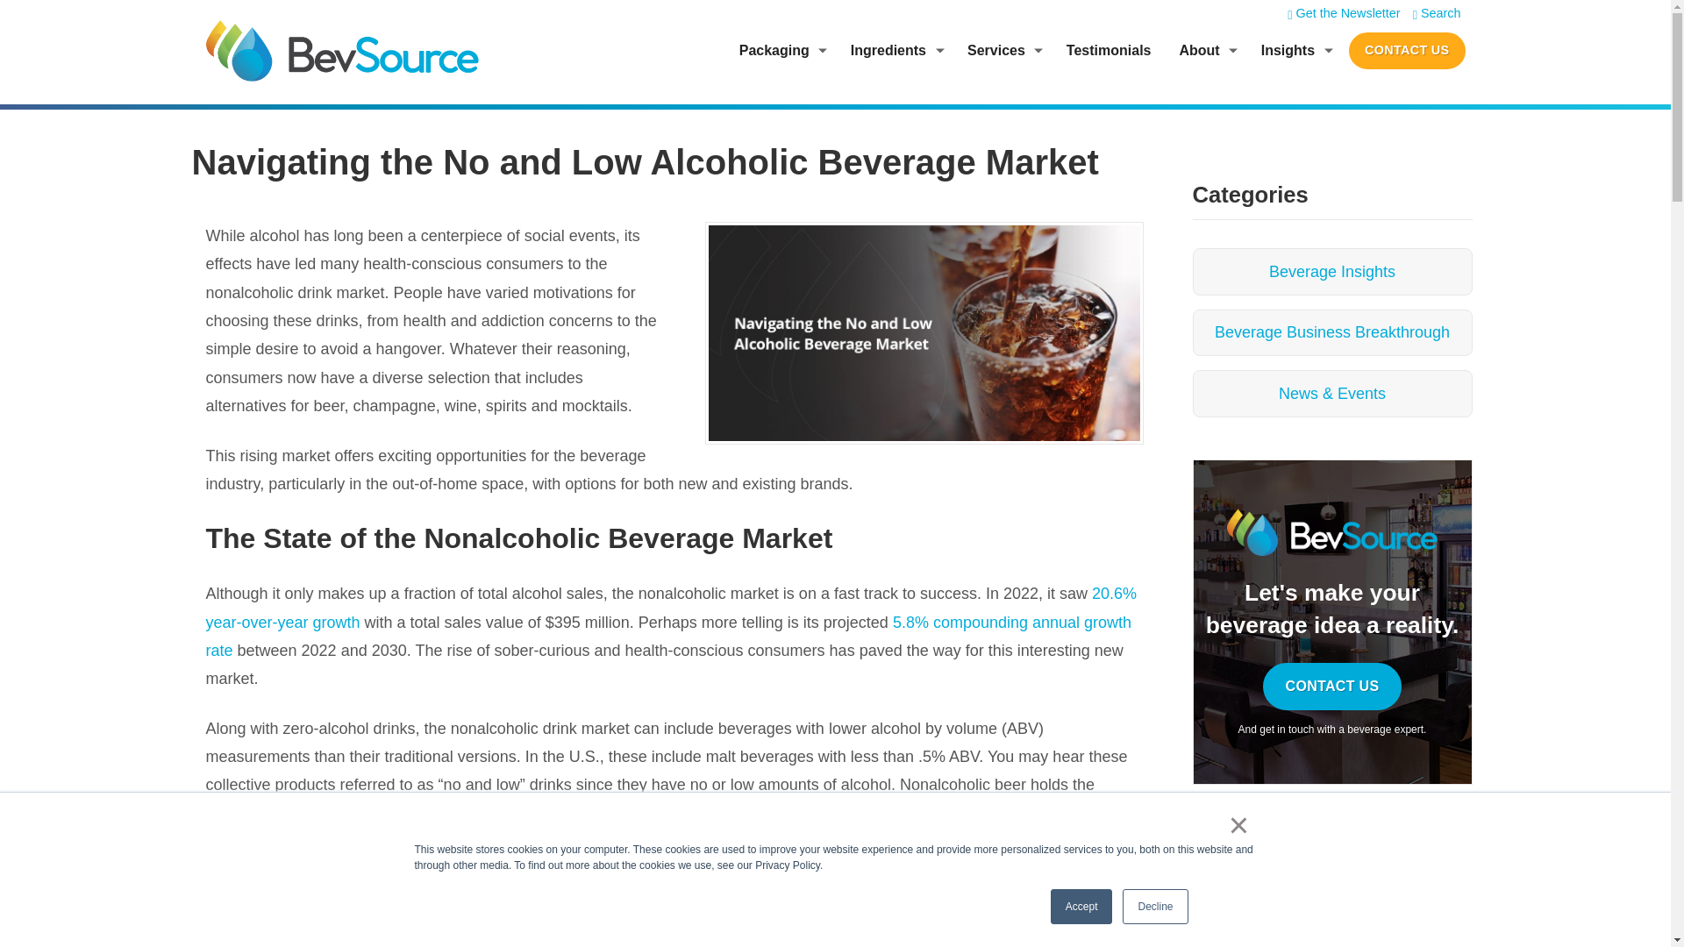  I want to click on Decline, so click(1154, 907).